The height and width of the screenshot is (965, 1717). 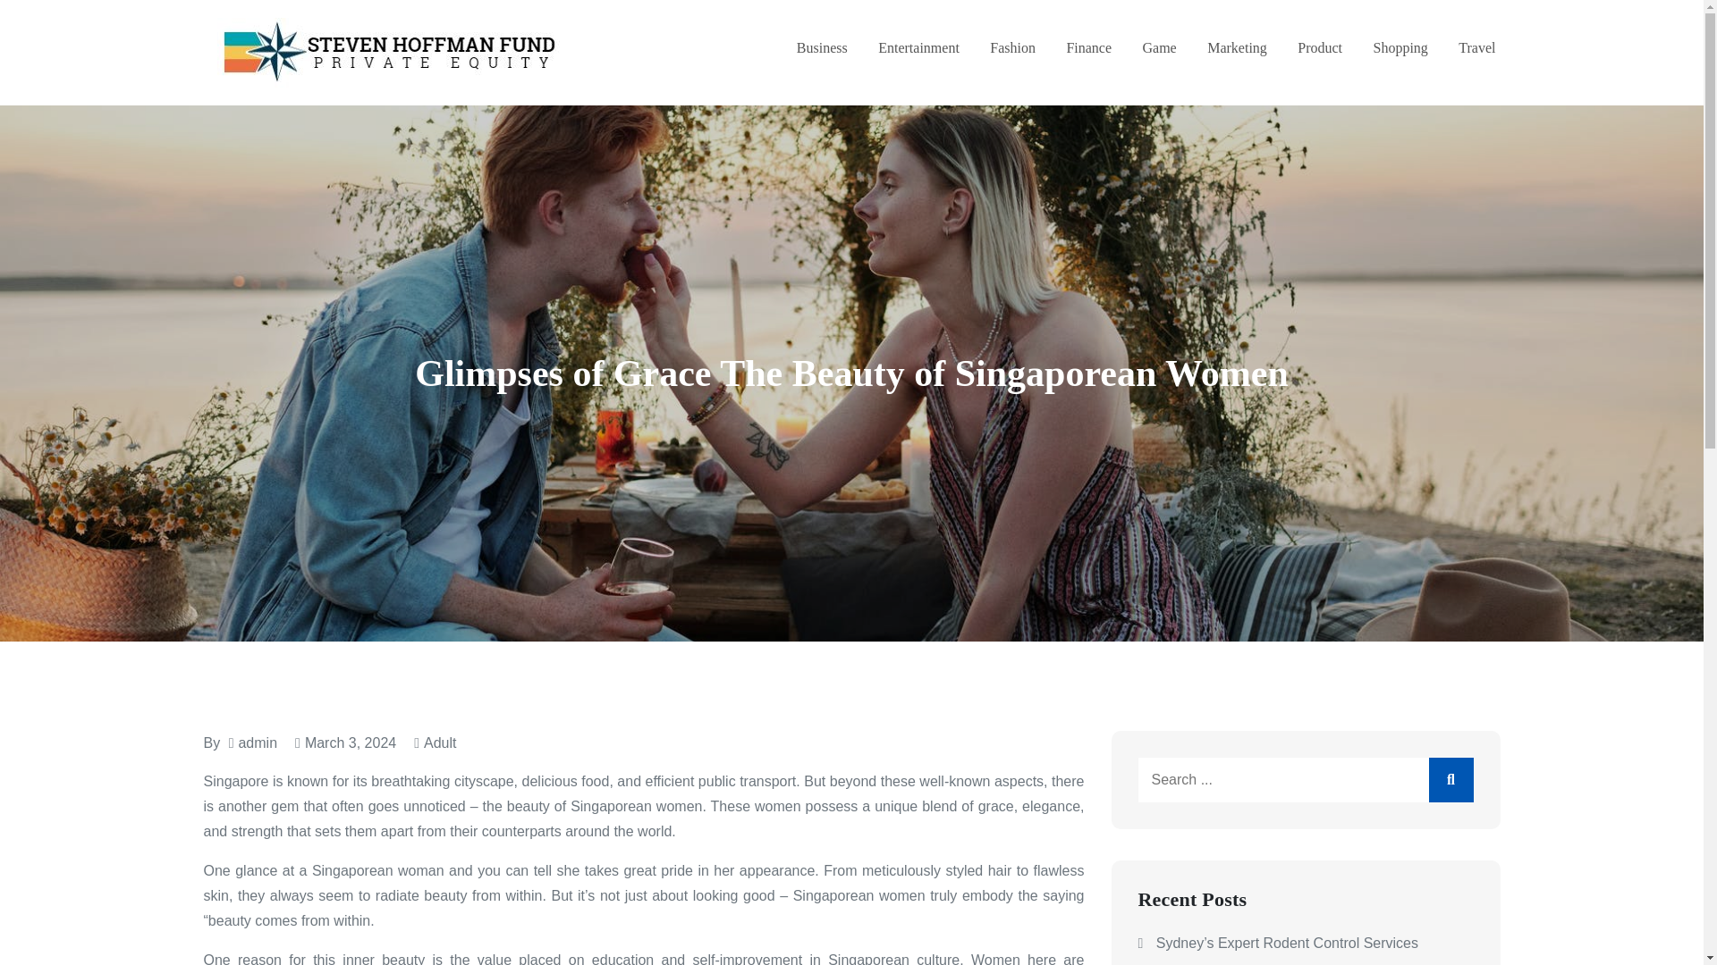 I want to click on admin, so click(x=258, y=743).